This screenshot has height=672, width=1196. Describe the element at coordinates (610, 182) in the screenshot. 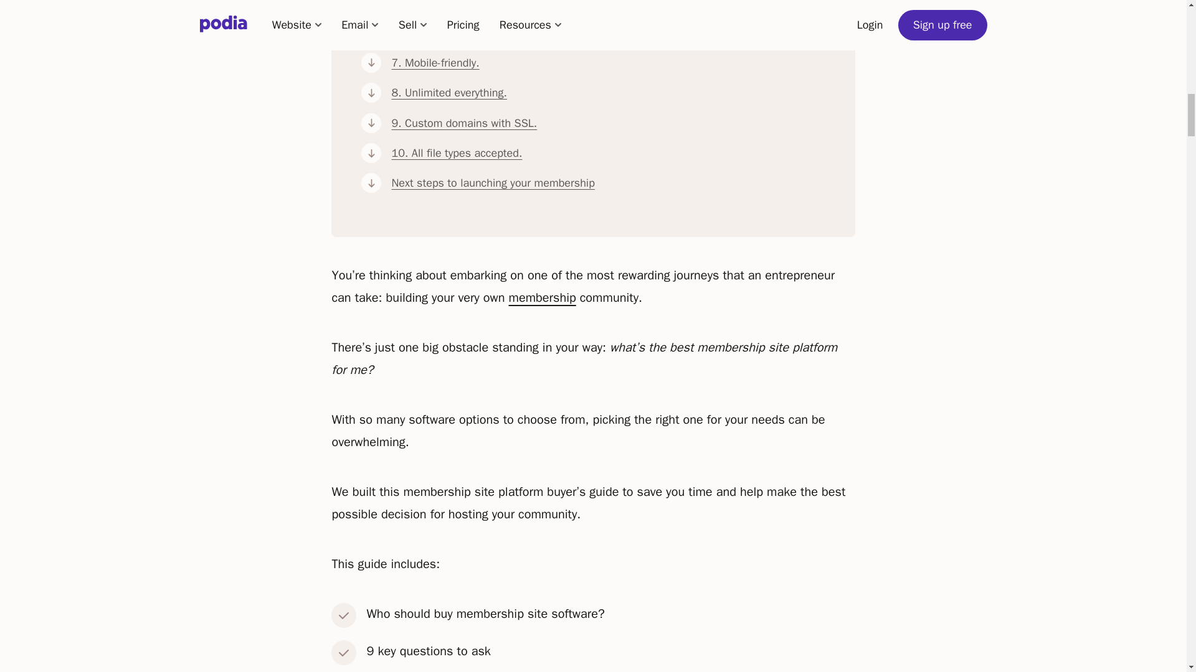

I see `Next steps to launching your membership` at that location.